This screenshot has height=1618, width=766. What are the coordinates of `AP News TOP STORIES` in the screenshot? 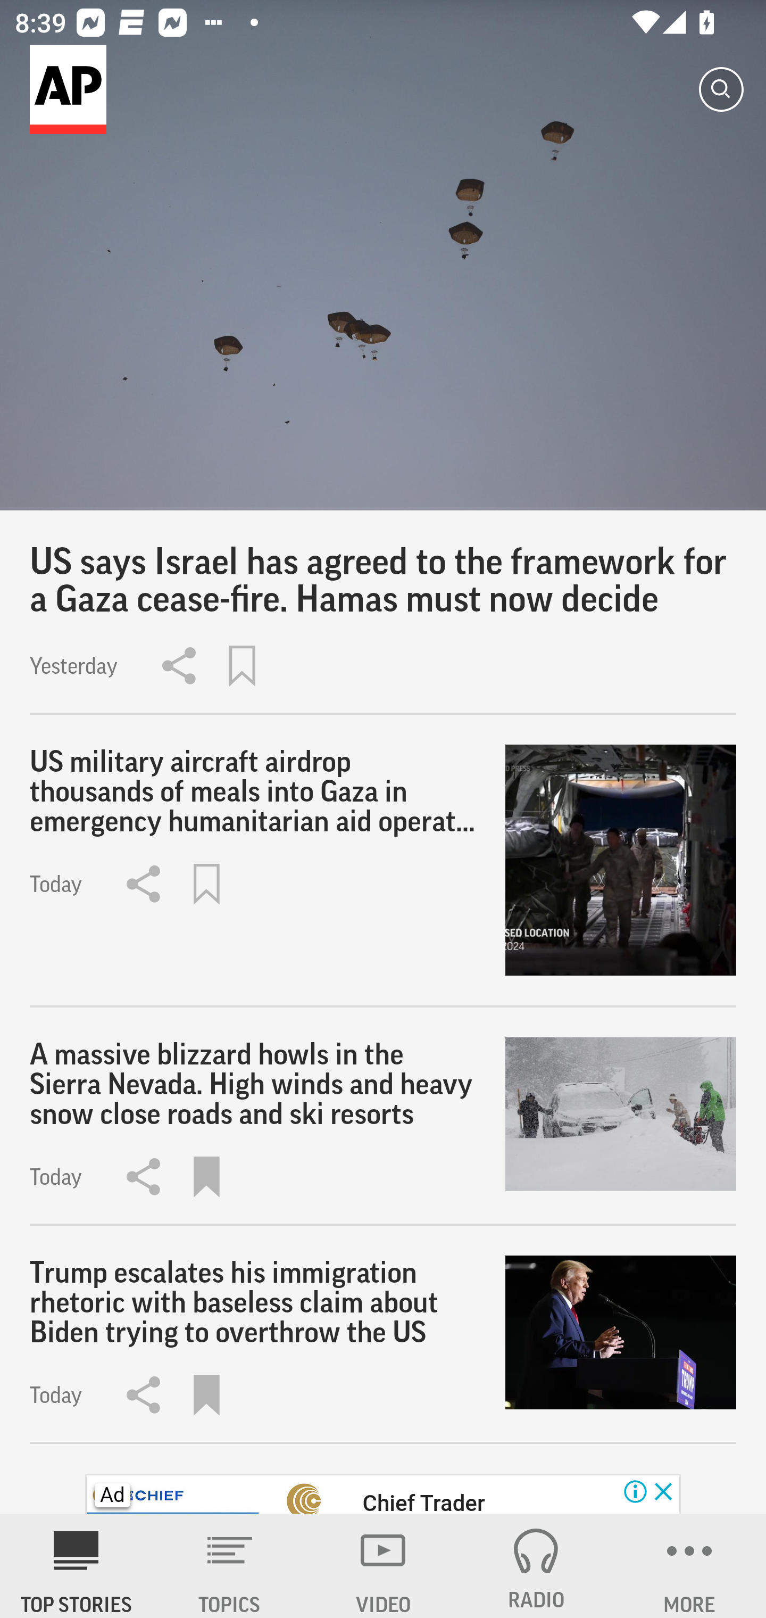 It's located at (77, 1566).